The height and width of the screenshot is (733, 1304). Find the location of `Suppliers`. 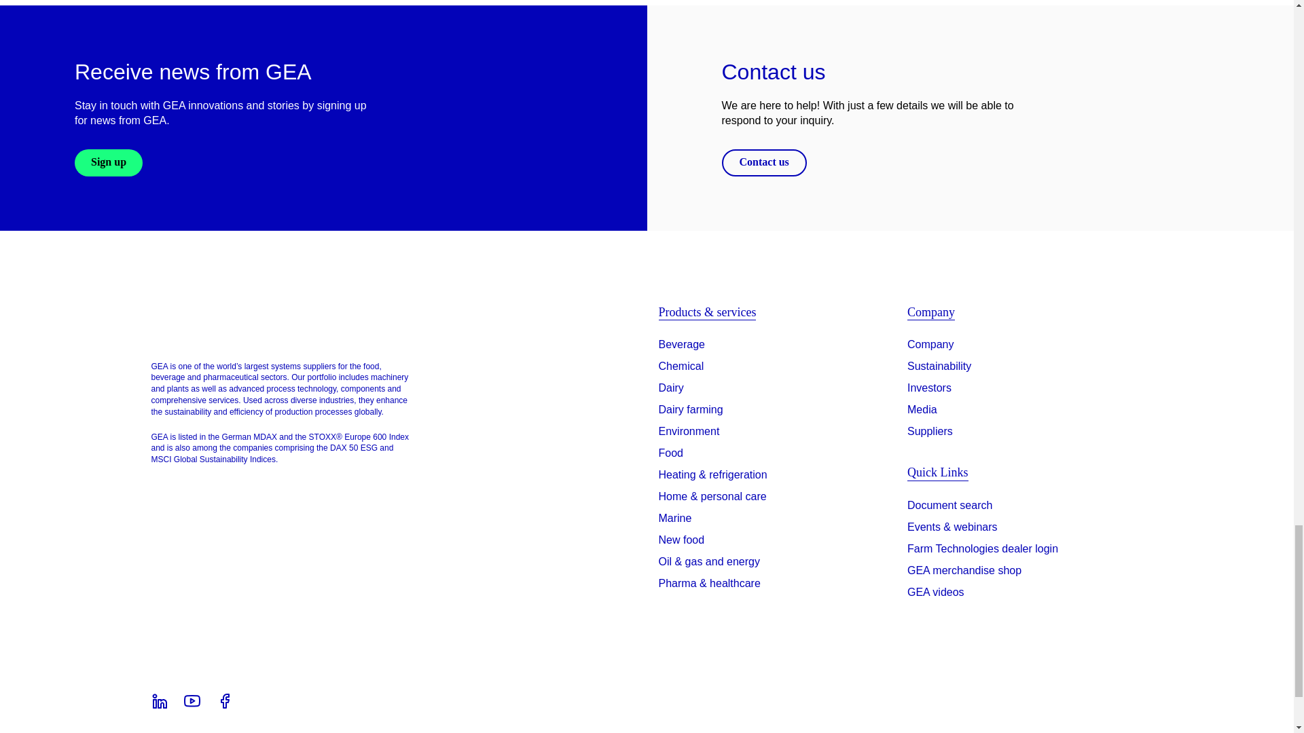

Suppliers is located at coordinates (930, 432).